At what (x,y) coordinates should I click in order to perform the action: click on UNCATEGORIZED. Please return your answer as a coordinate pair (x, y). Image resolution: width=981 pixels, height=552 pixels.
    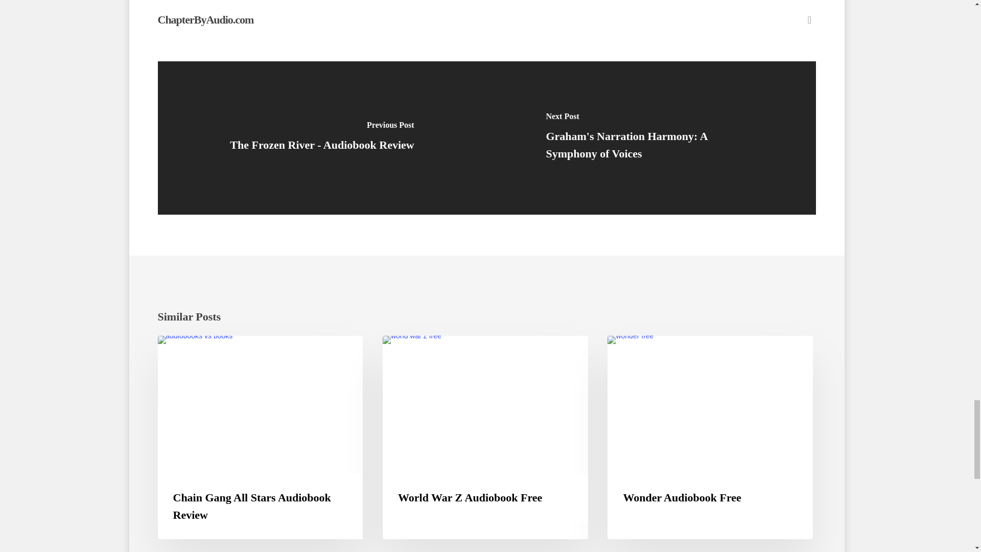
    Looking at the image, I should click on (200, 352).